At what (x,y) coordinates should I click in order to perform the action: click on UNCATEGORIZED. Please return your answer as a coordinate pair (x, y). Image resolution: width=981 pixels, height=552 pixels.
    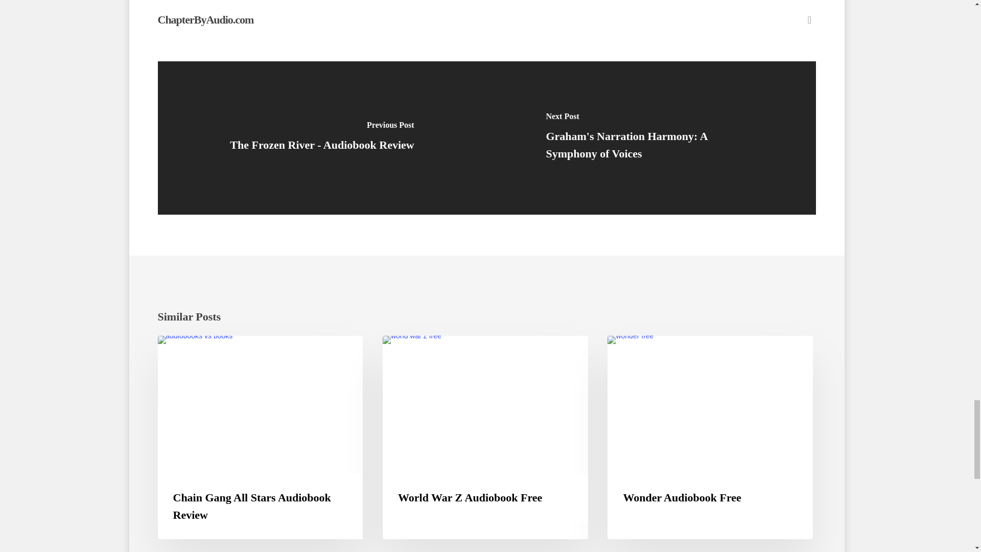
    Looking at the image, I should click on (200, 352).